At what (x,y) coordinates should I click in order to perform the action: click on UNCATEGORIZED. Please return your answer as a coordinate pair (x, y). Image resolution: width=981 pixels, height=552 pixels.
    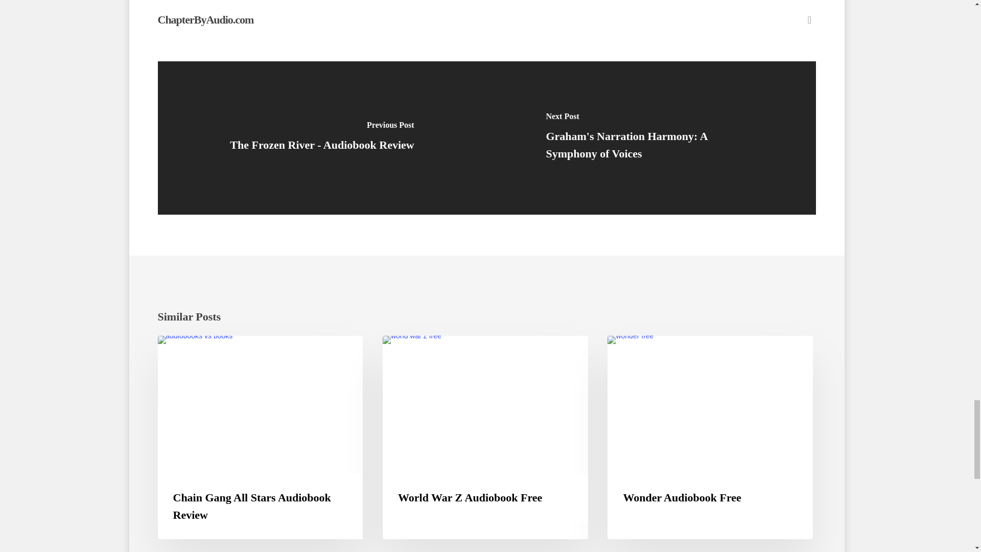
    Looking at the image, I should click on (200, 352).